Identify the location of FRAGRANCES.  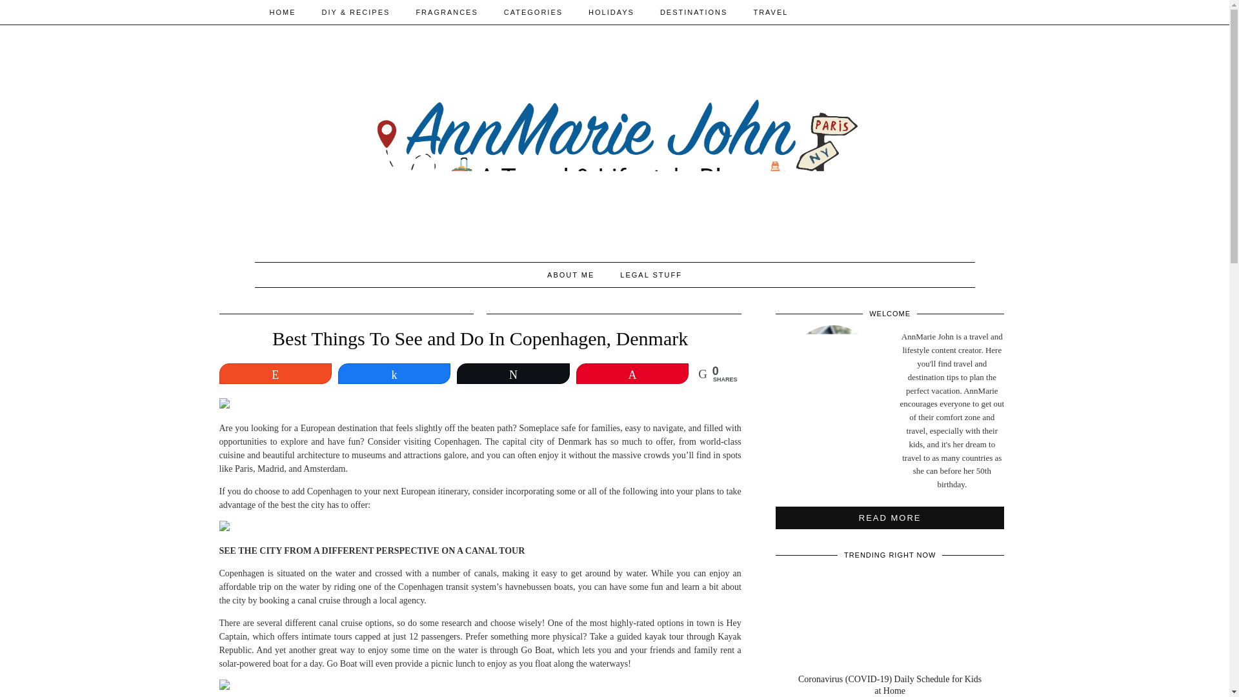
(447, 12).